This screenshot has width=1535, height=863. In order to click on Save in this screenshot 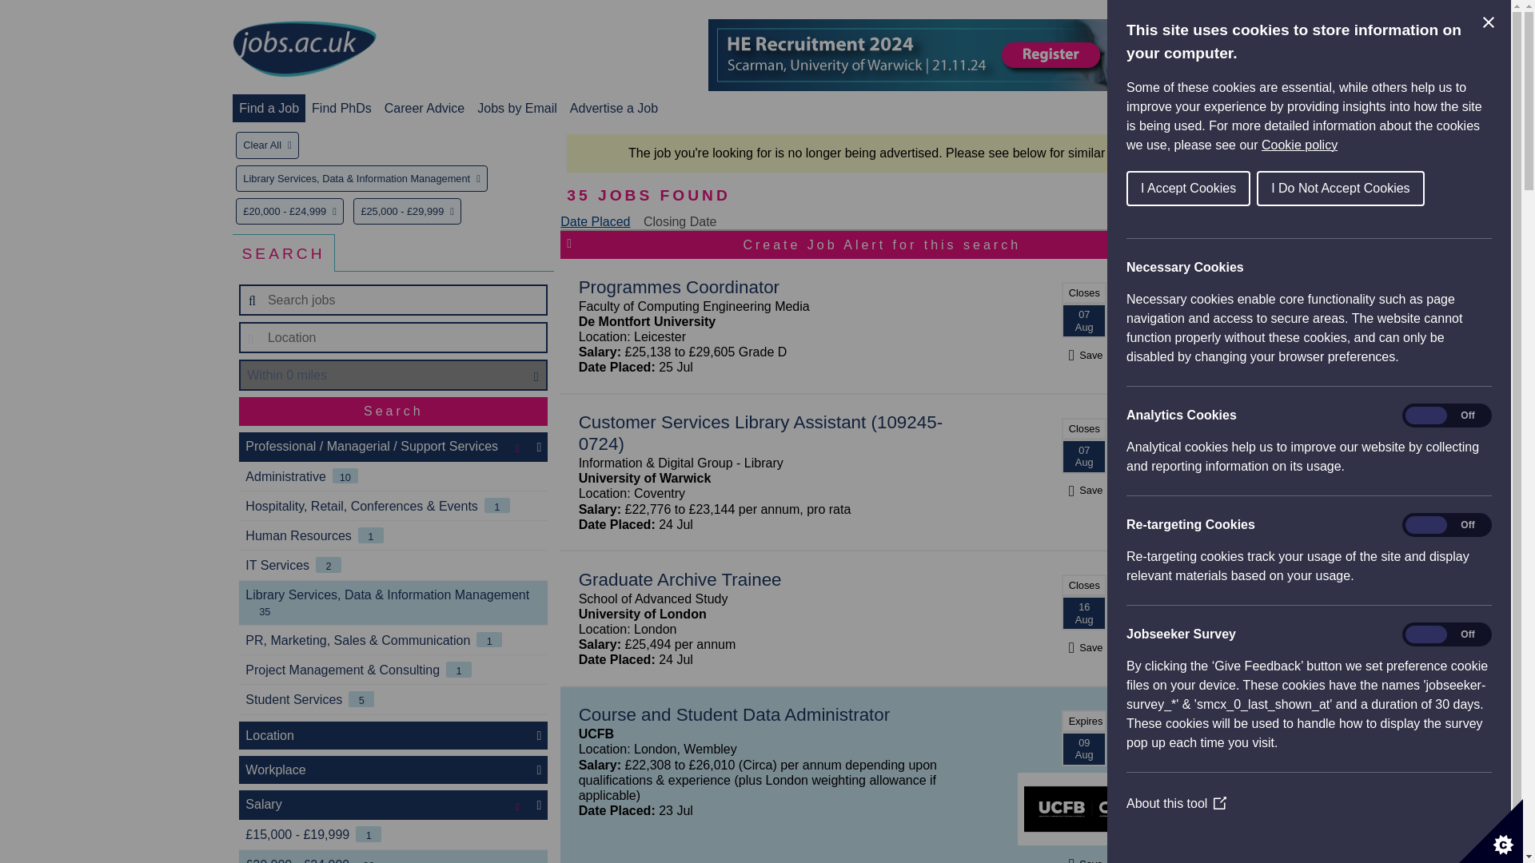, I will do `click(1083, 355)`.